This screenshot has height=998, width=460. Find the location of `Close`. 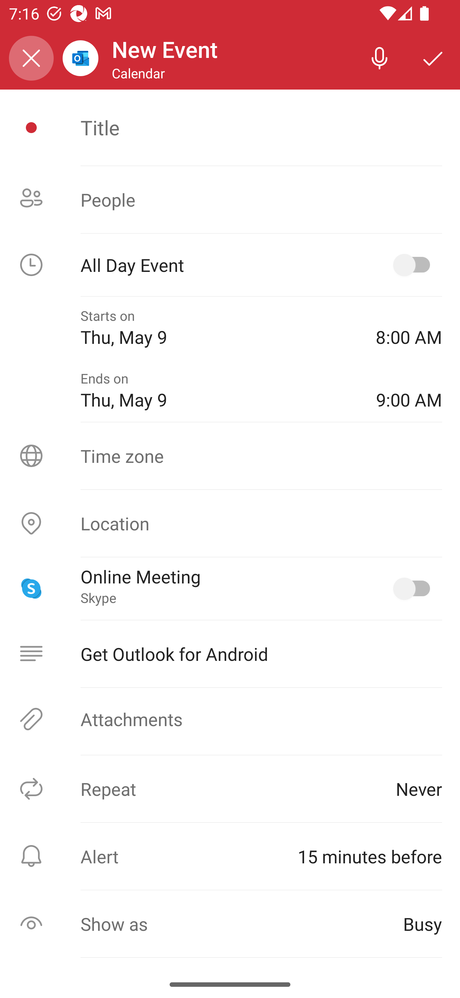

Close is located at coordinates (31, 58).